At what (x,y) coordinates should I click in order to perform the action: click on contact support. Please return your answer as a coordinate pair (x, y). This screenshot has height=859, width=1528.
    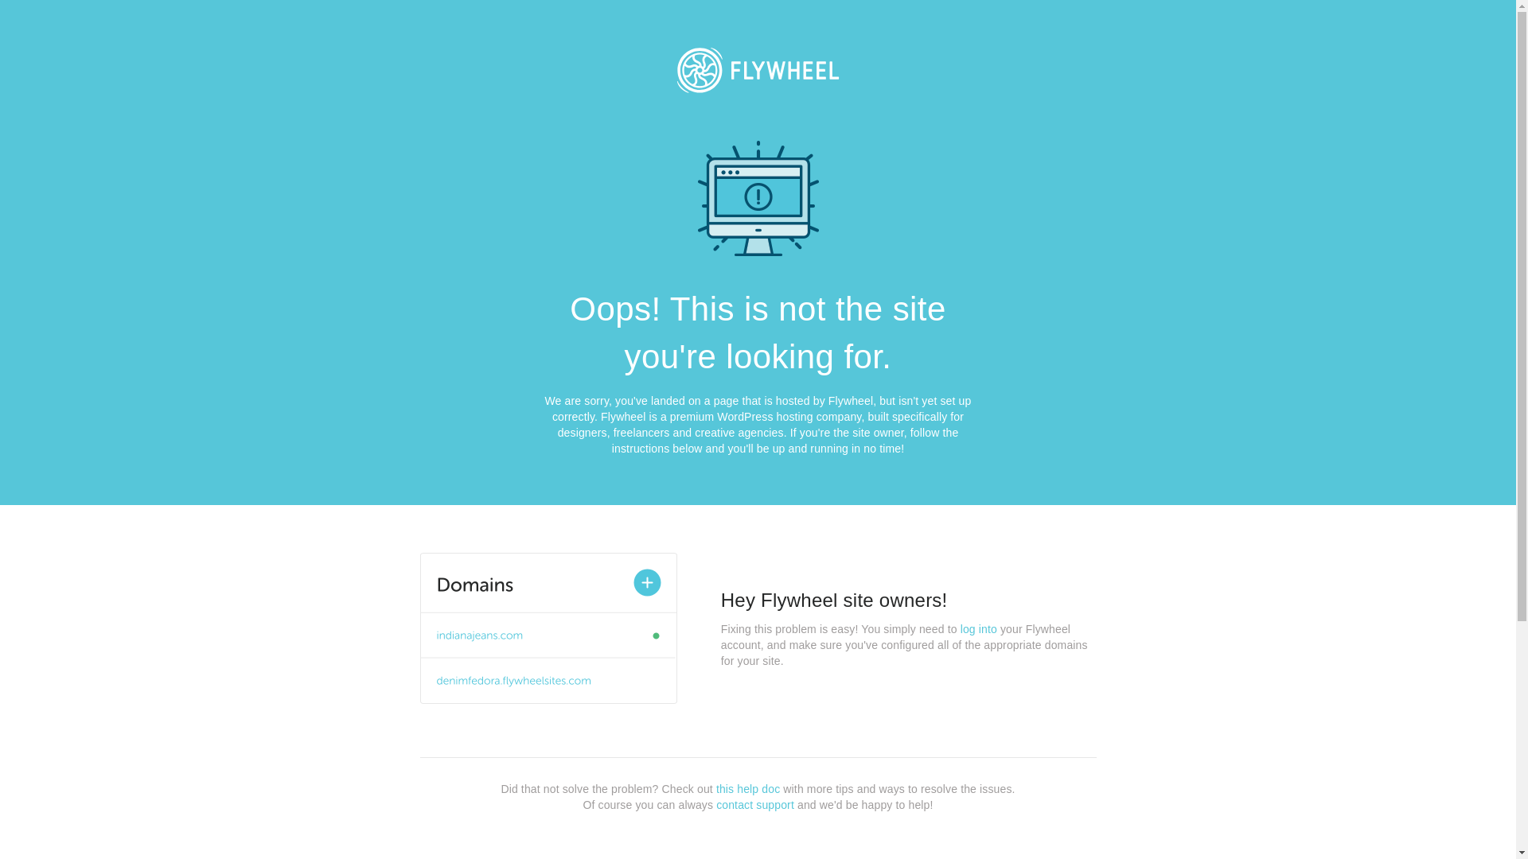
    Looking at the image, I should click on (755, 805).